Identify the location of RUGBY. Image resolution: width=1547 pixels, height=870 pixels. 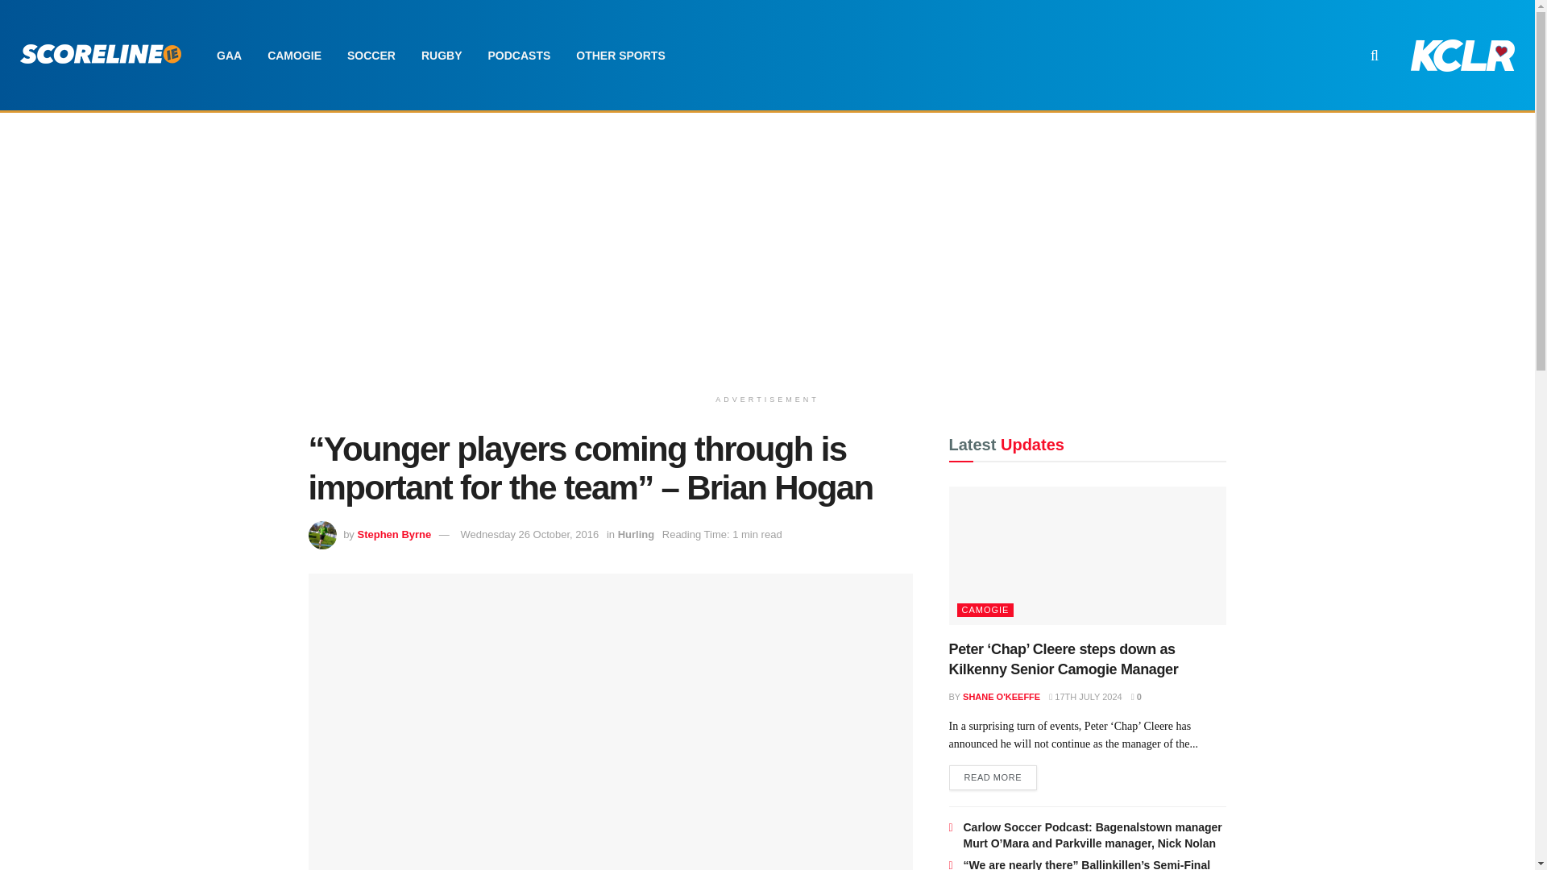
(442, 55).